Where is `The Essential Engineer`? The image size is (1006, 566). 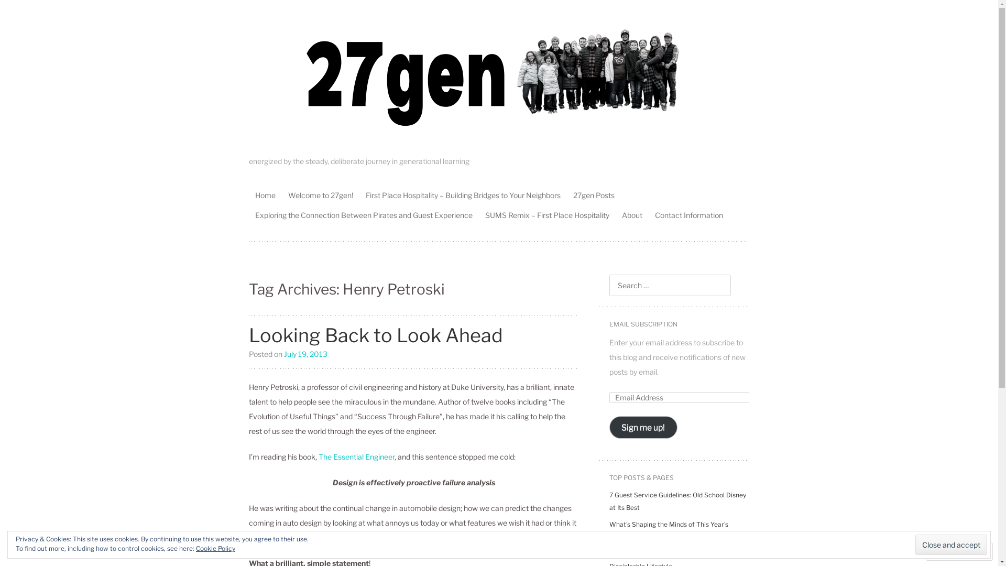
The Essential Engineer is located at coordinates (356, 456).